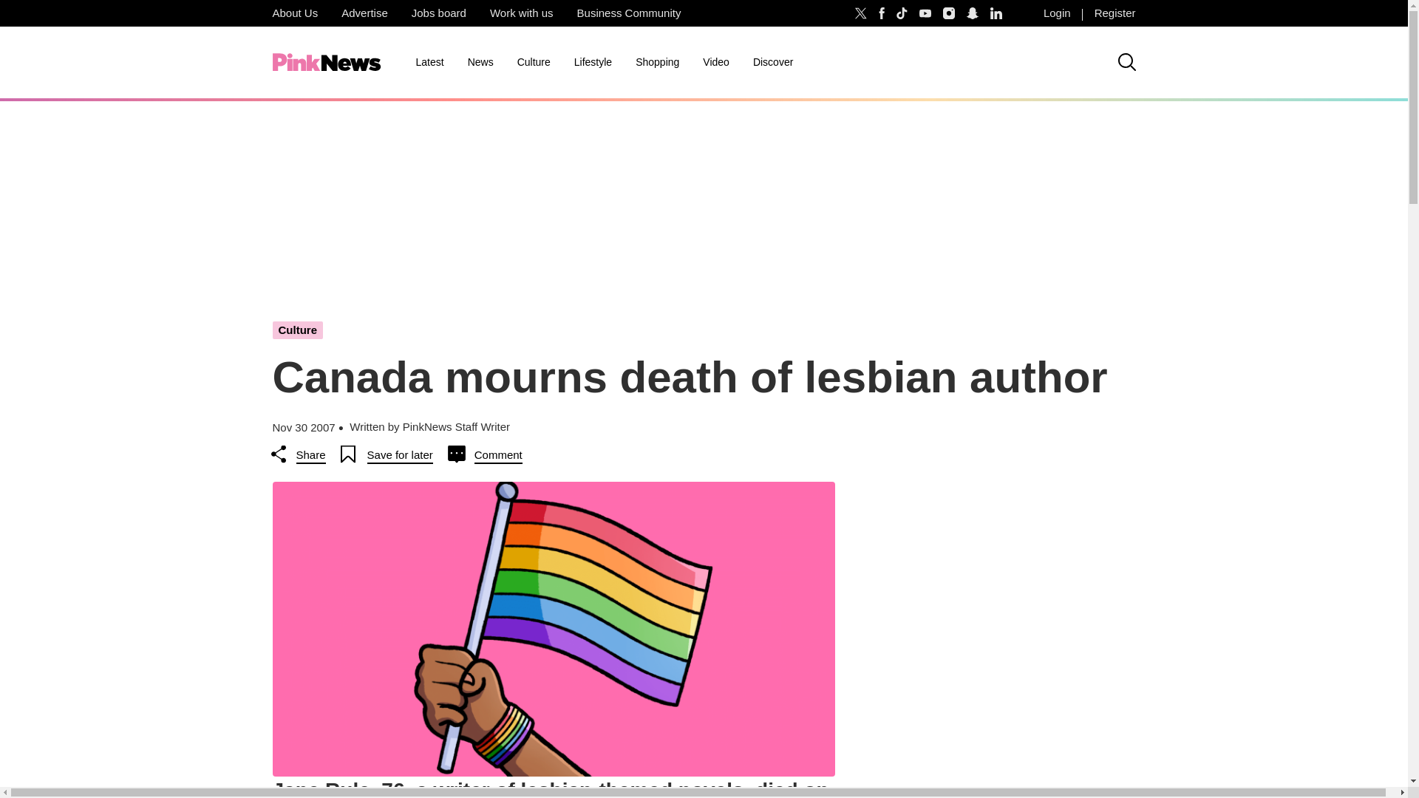  I want to click on News, so click(480, 62).